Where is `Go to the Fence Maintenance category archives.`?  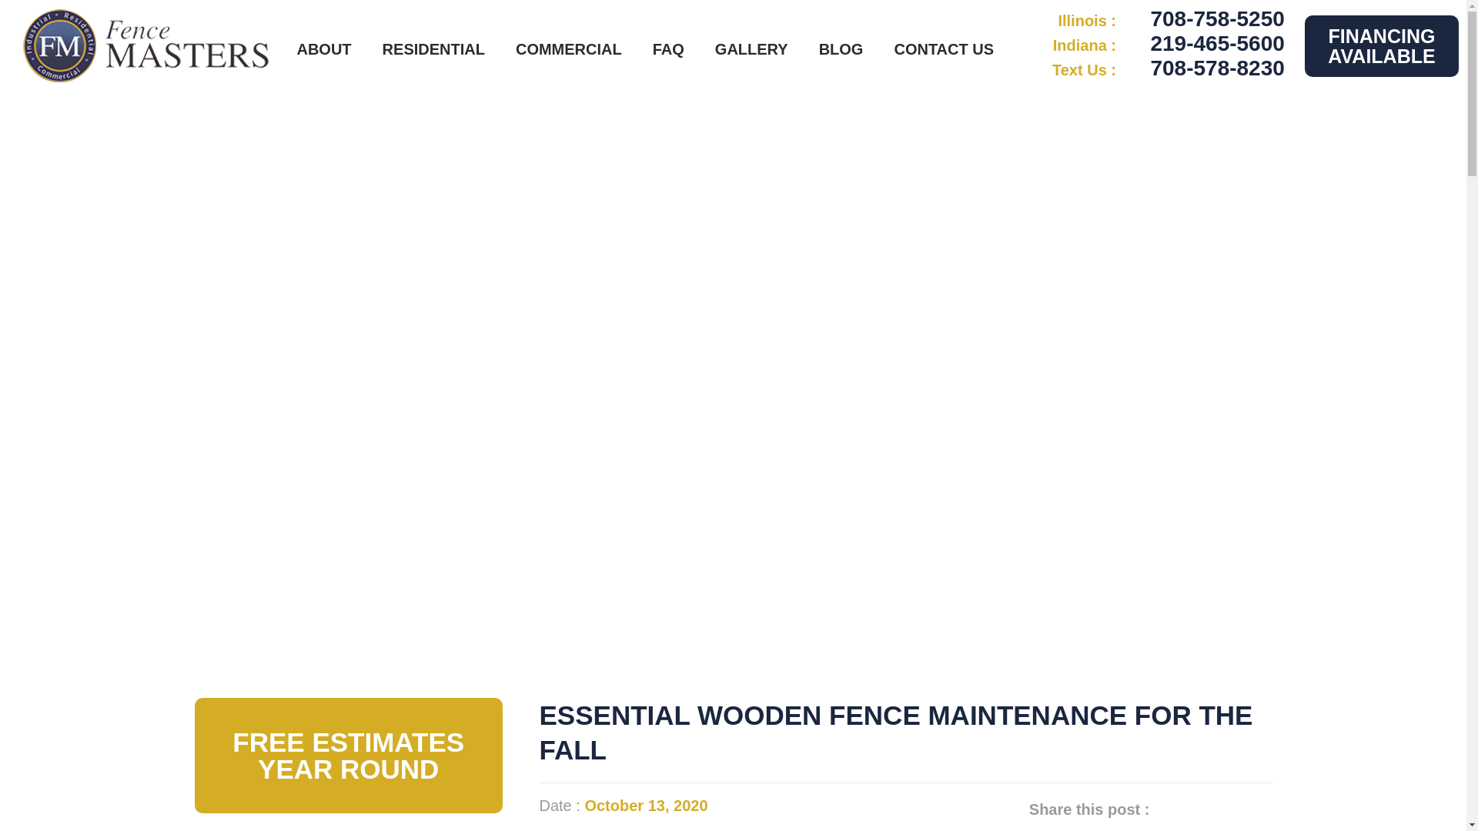
Go to the Fence Maintenance category archives. is located at coordinates (580, 417).